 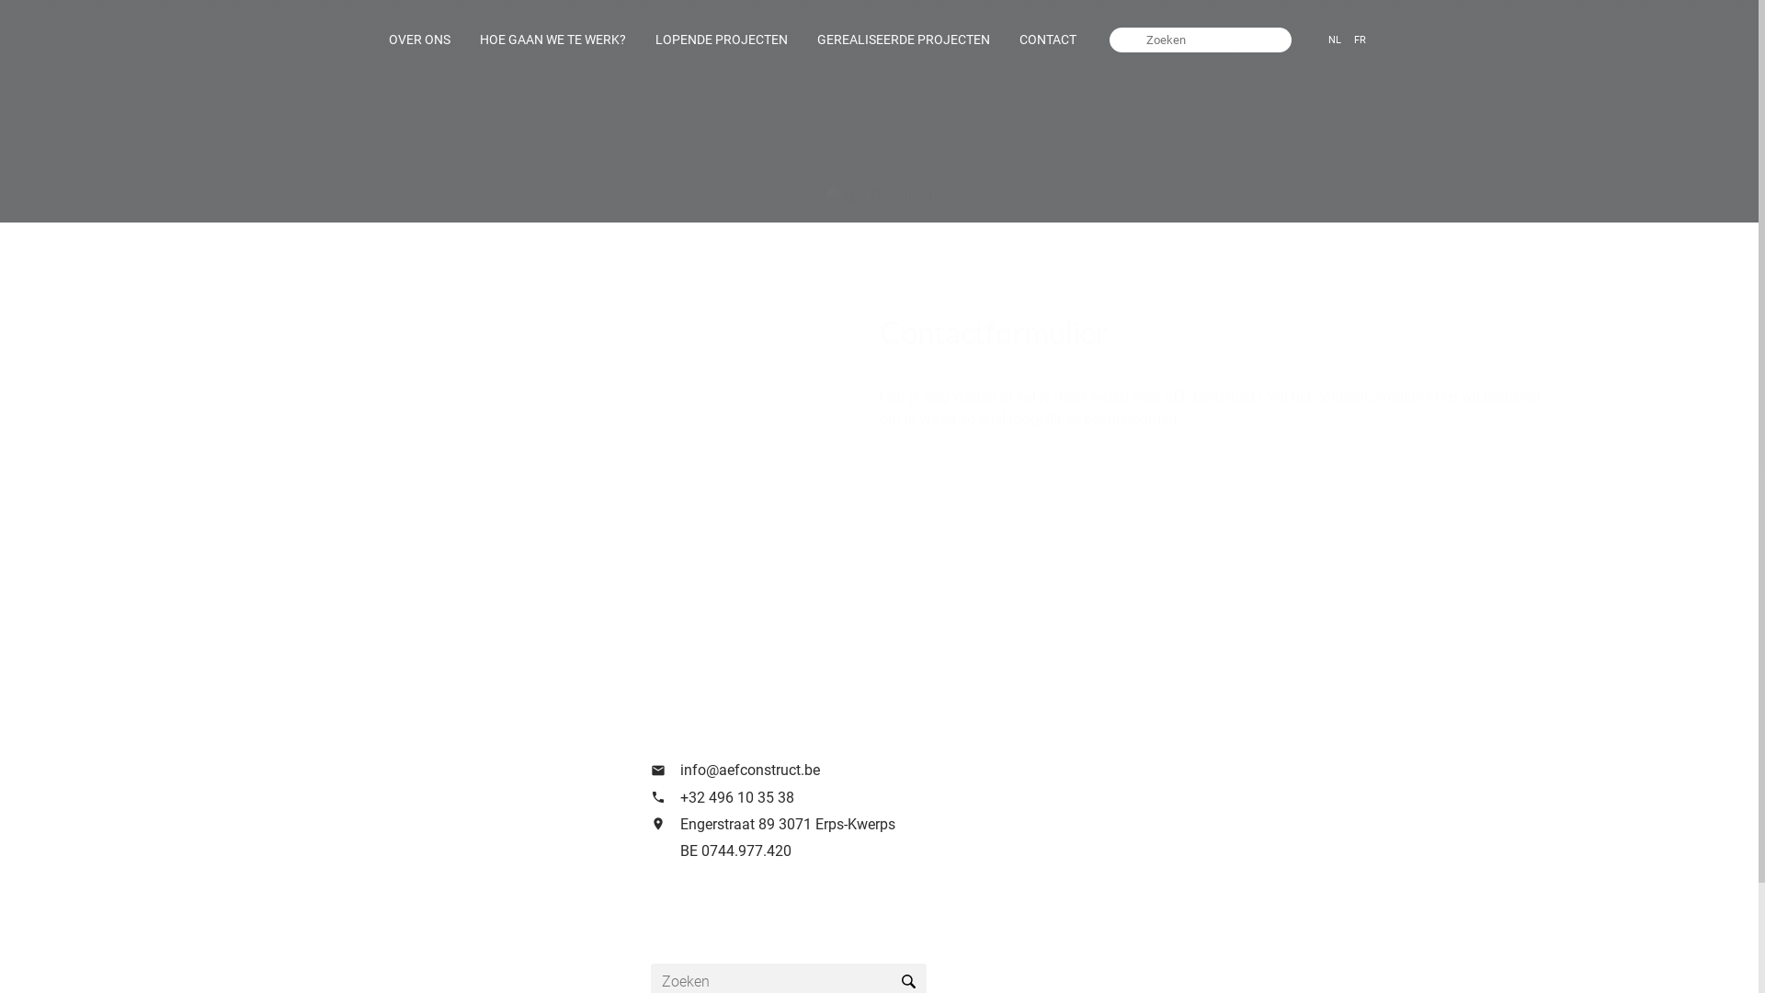 What do you see at coordinates (722, 40) in the screenshot?
I see `LOPENDE PROJECTEN` at bounding box center [722, 40].